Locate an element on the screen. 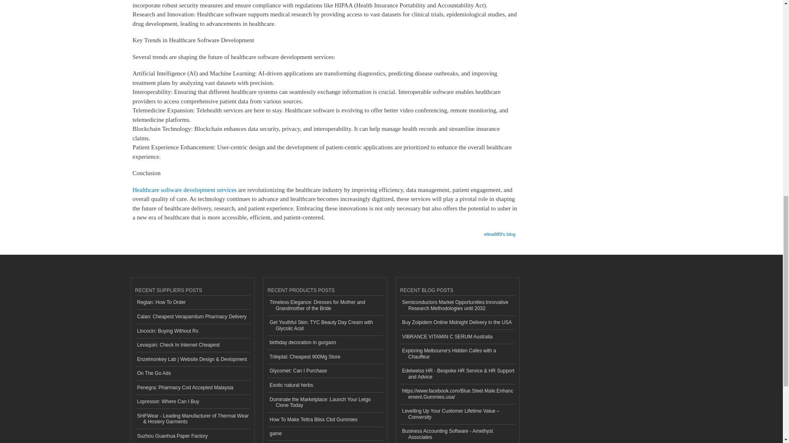  Suzhou Guanhua Paper Factory is located at coordinates (192, 436).